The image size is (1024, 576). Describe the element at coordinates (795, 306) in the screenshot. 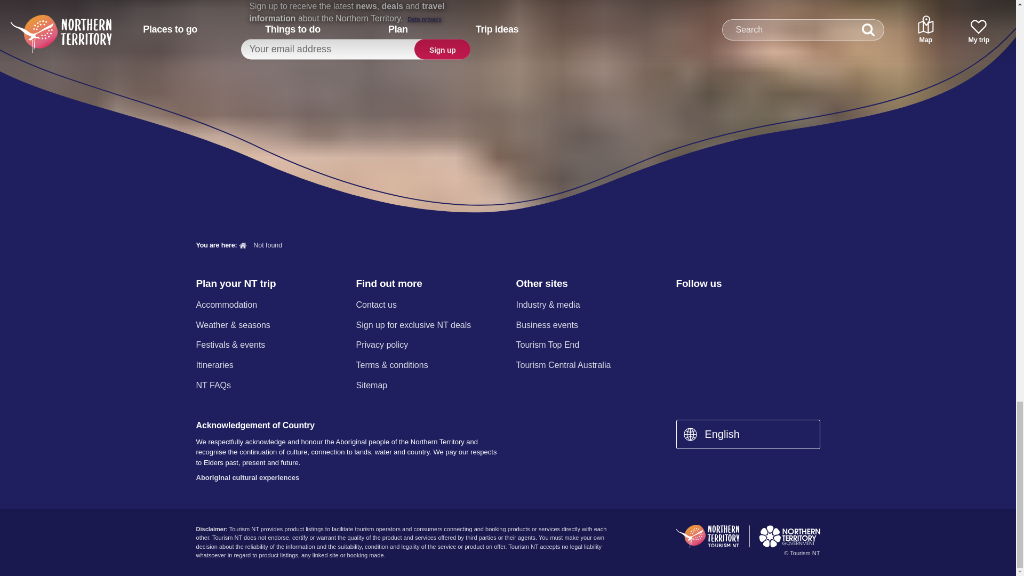

I see `Trip Advisor` at that location.